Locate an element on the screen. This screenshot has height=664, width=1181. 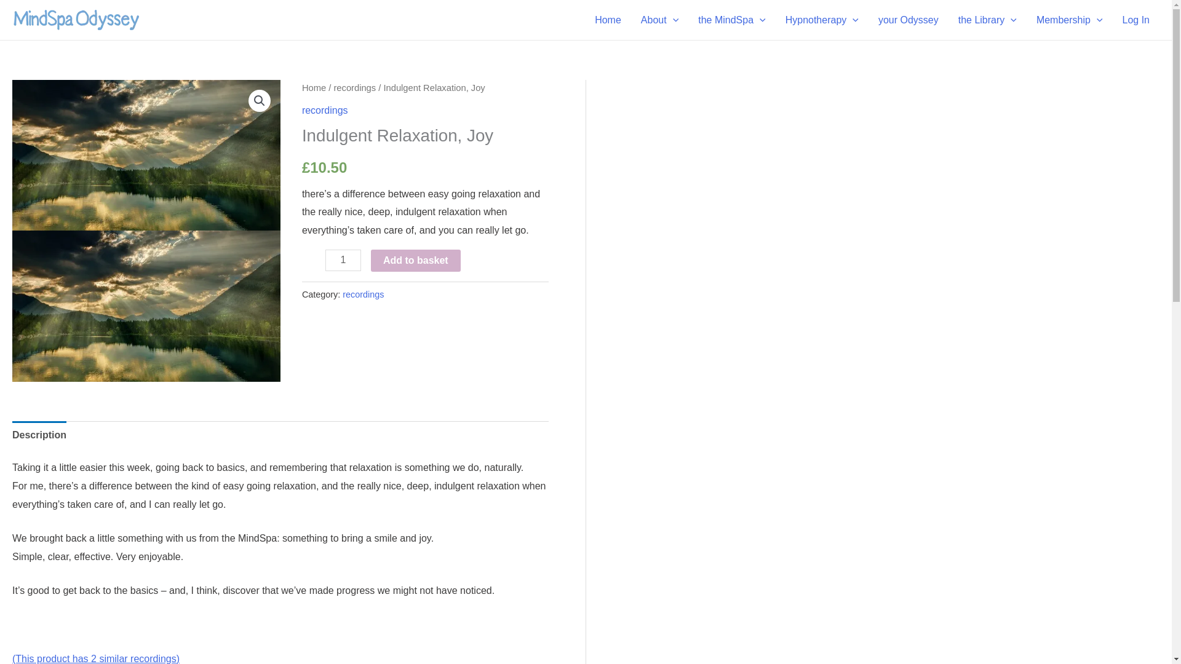
Membership is located at coordinates (1069, 20).